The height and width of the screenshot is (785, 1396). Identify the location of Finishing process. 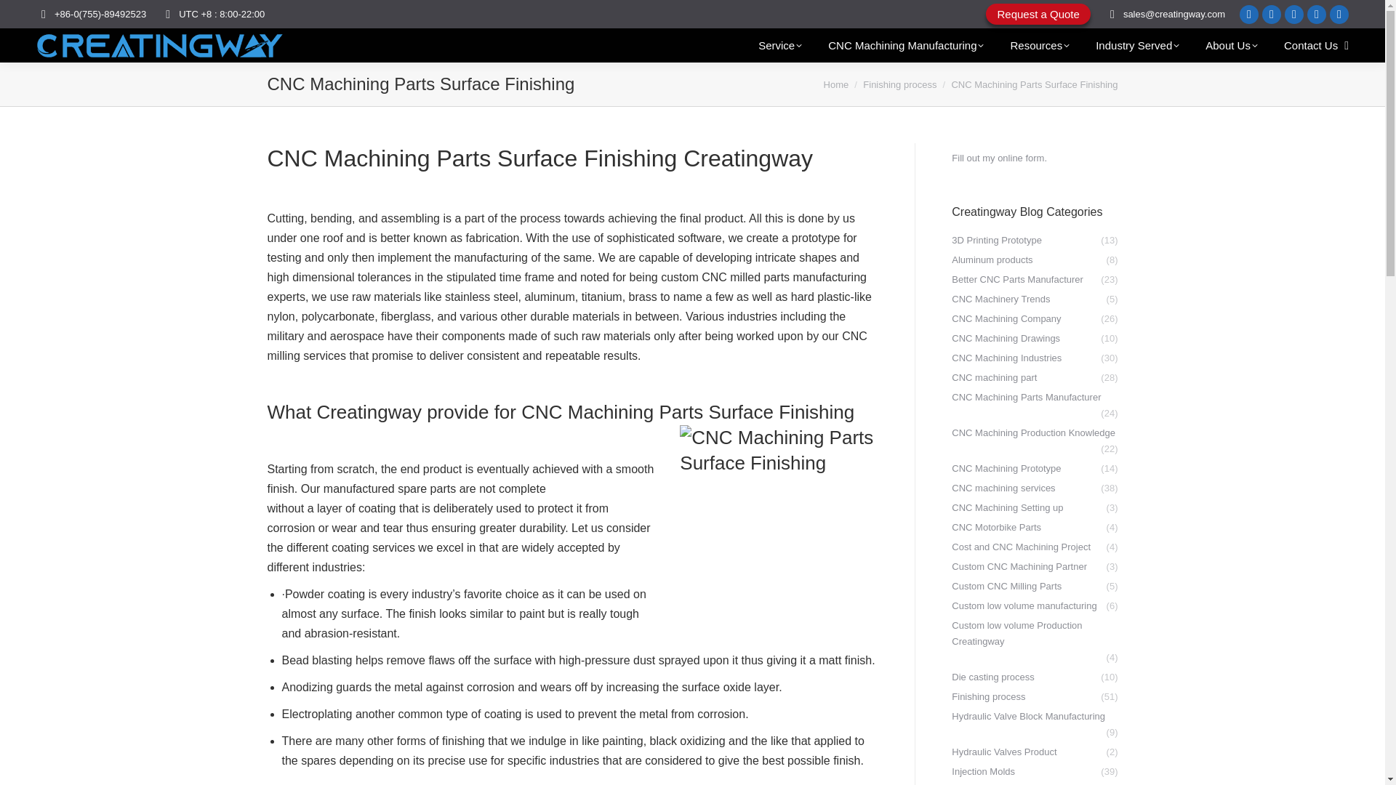
(899, 84).